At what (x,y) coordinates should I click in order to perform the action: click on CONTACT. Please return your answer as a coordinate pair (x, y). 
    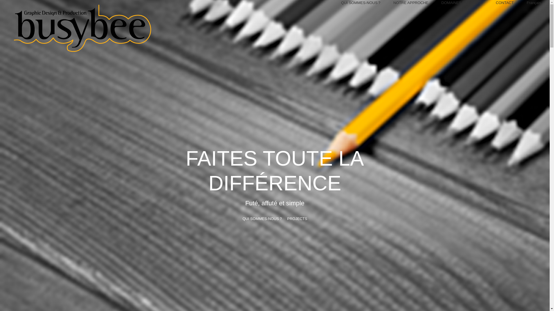
    Looking at the image, I should click on (505, 3).